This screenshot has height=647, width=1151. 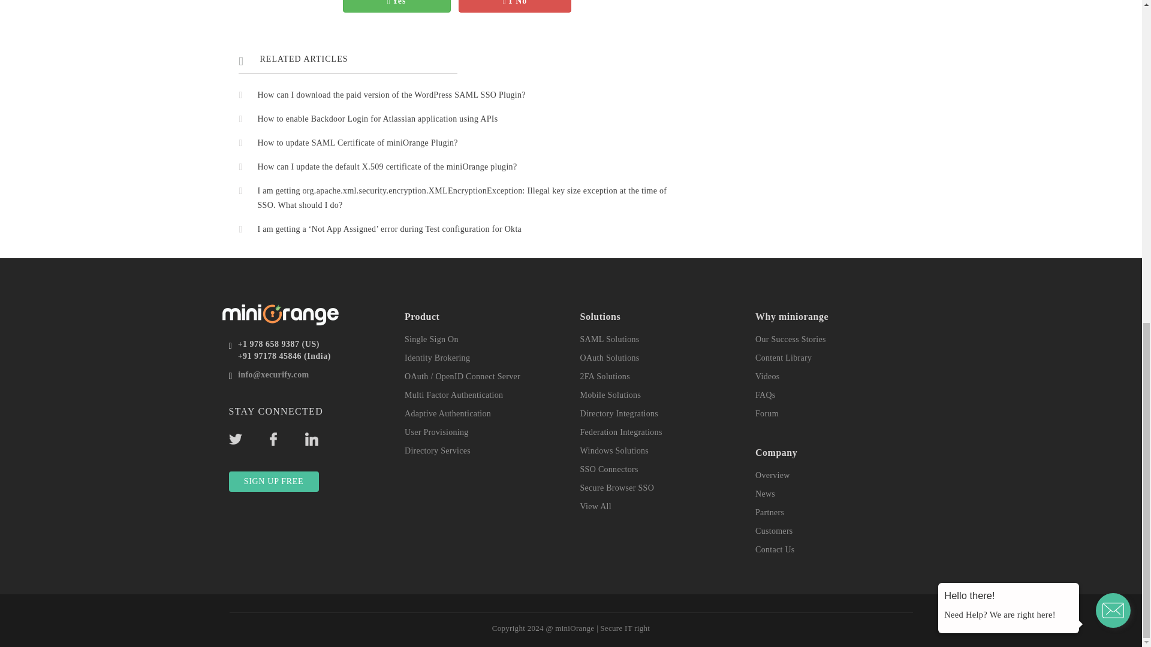 I want to click on 2FA Solutions, so click(x=604, y=376).